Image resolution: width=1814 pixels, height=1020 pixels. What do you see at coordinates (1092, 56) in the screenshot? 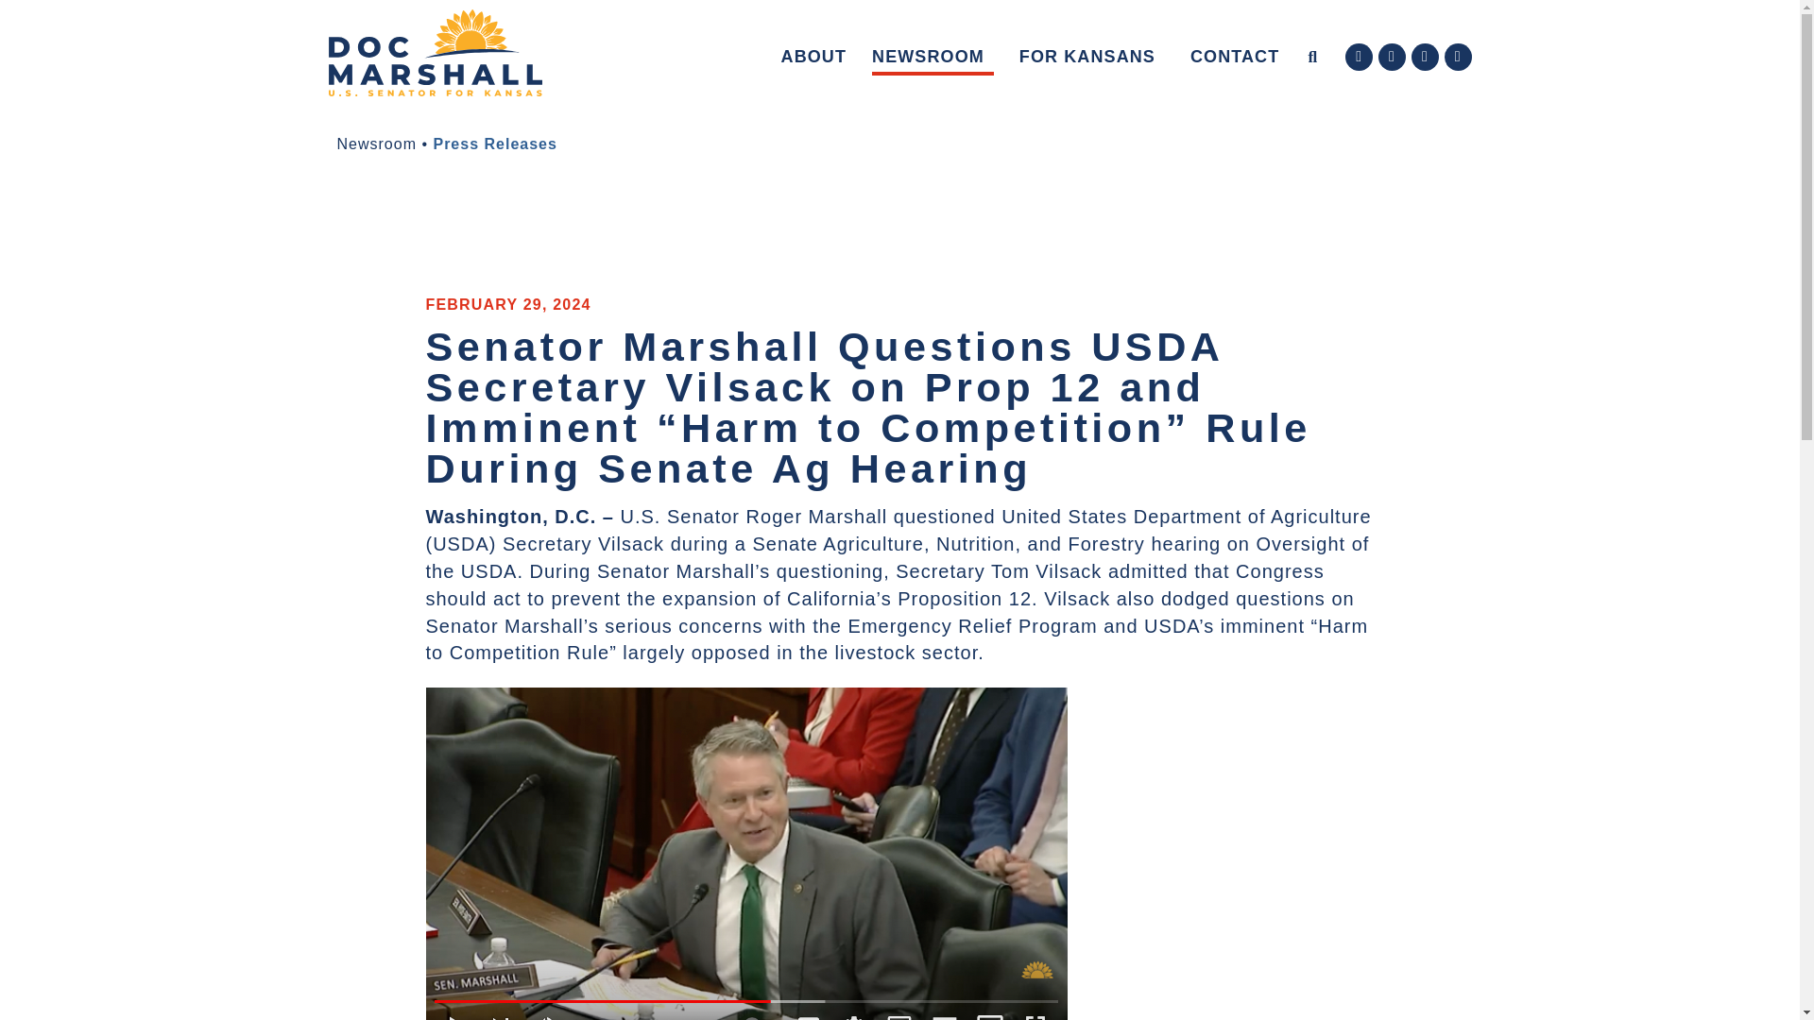
I see `FOR KANSANS` at bounding box center [1092, 56].